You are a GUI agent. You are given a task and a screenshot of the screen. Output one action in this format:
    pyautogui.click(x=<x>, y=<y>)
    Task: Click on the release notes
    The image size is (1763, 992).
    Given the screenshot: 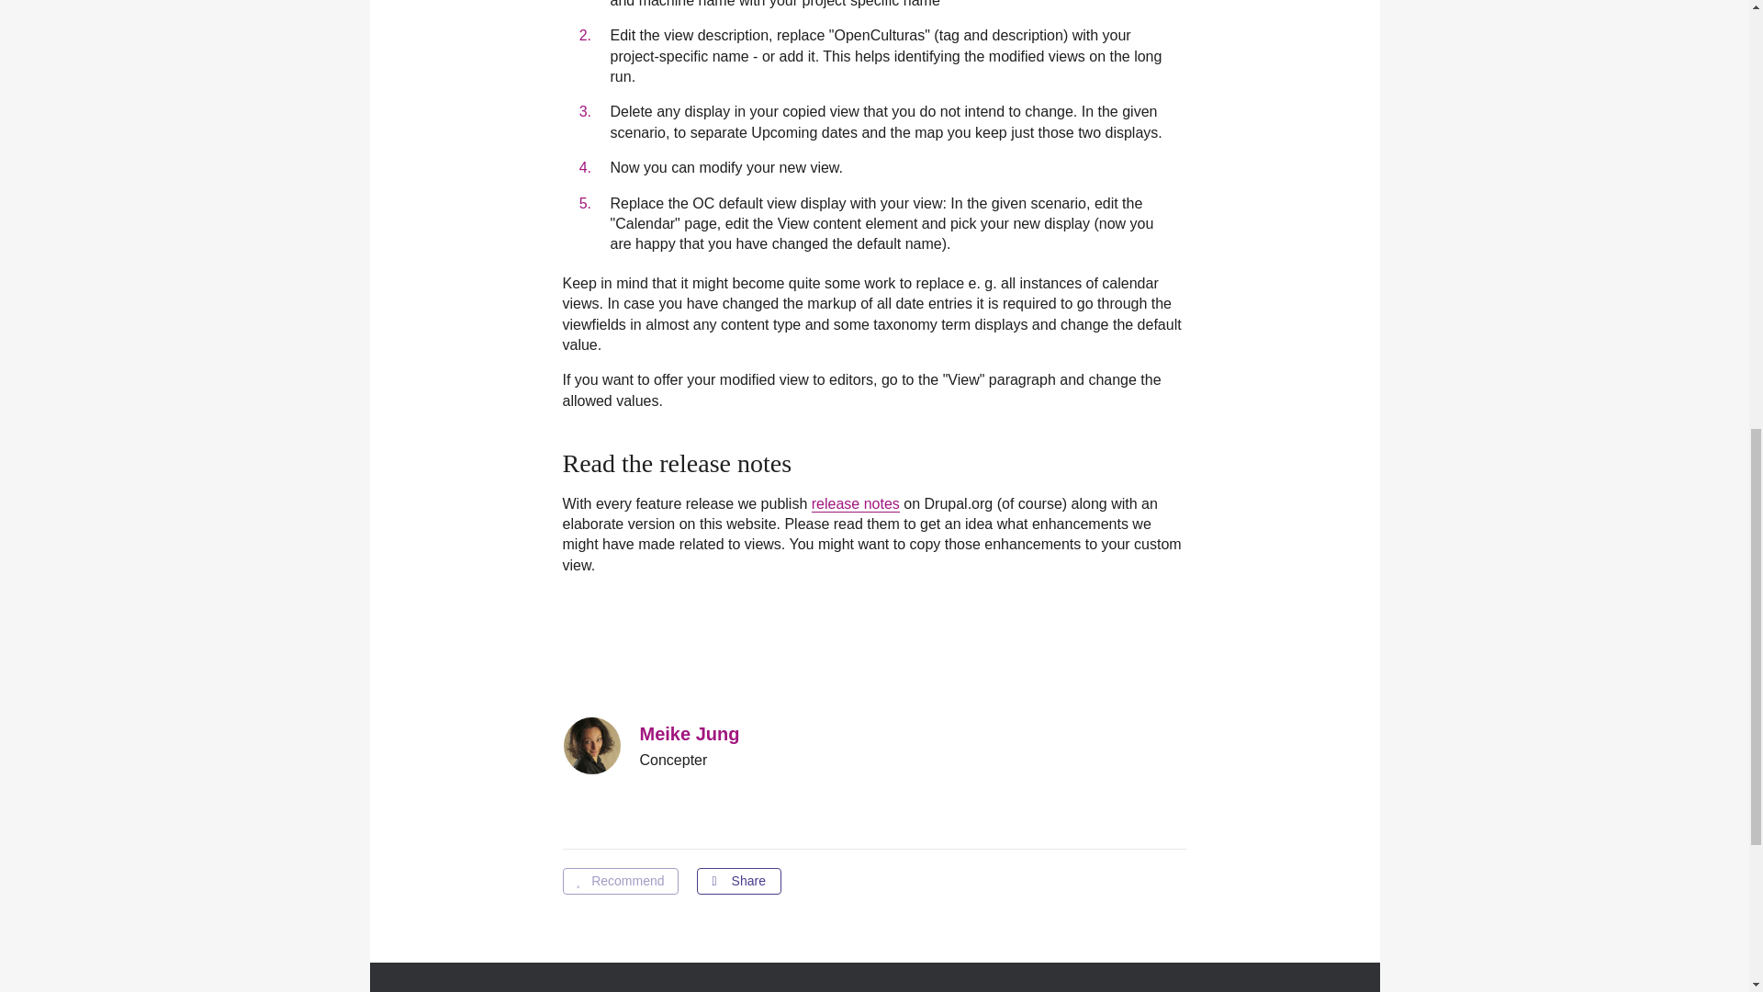 What is the action you would take?
    pyautogui.click(x=855, y=504)
    